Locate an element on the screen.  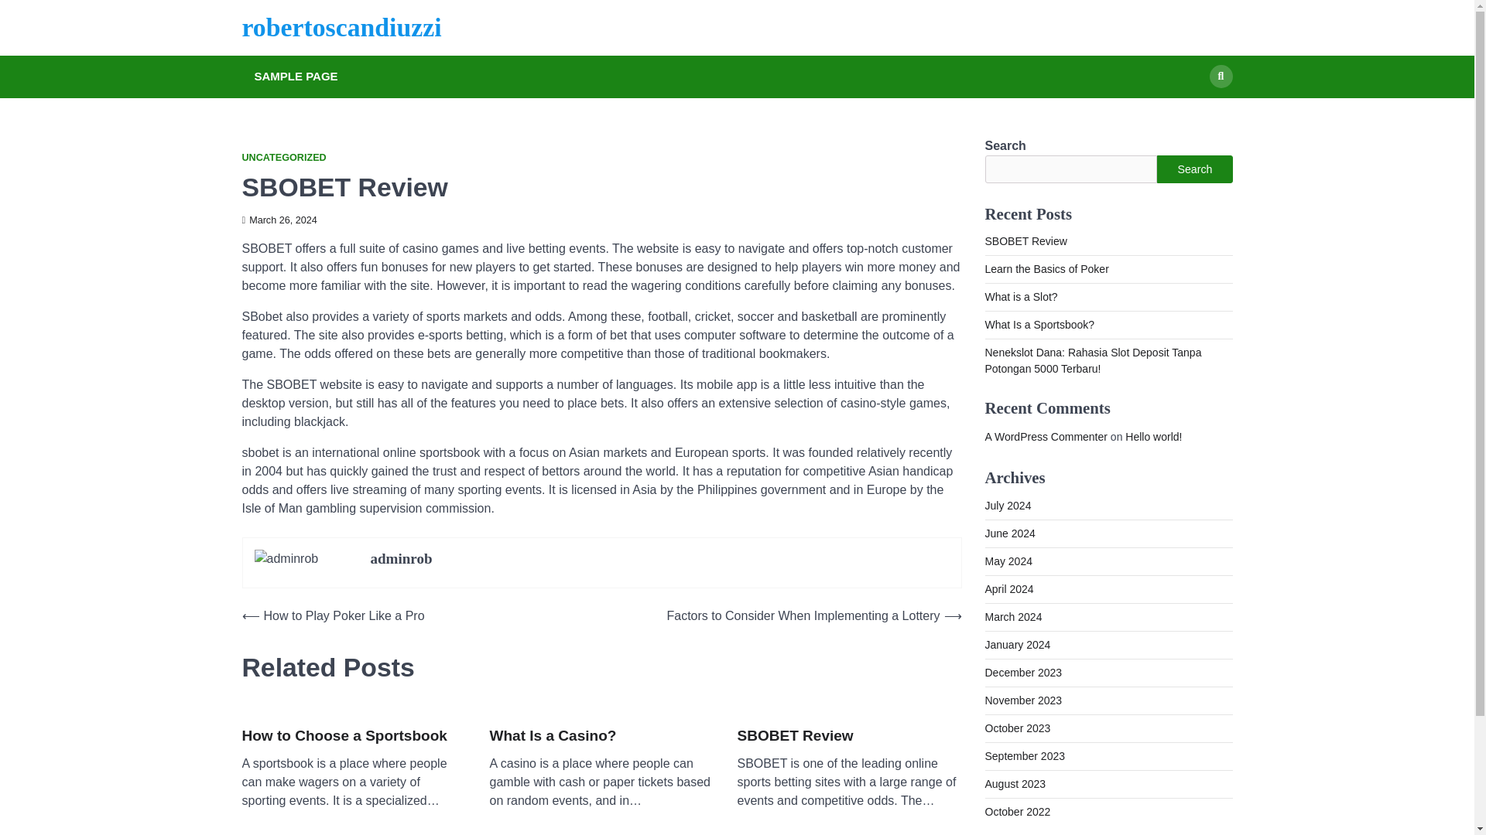
October 2022 is located at coordinates (1017, 812).